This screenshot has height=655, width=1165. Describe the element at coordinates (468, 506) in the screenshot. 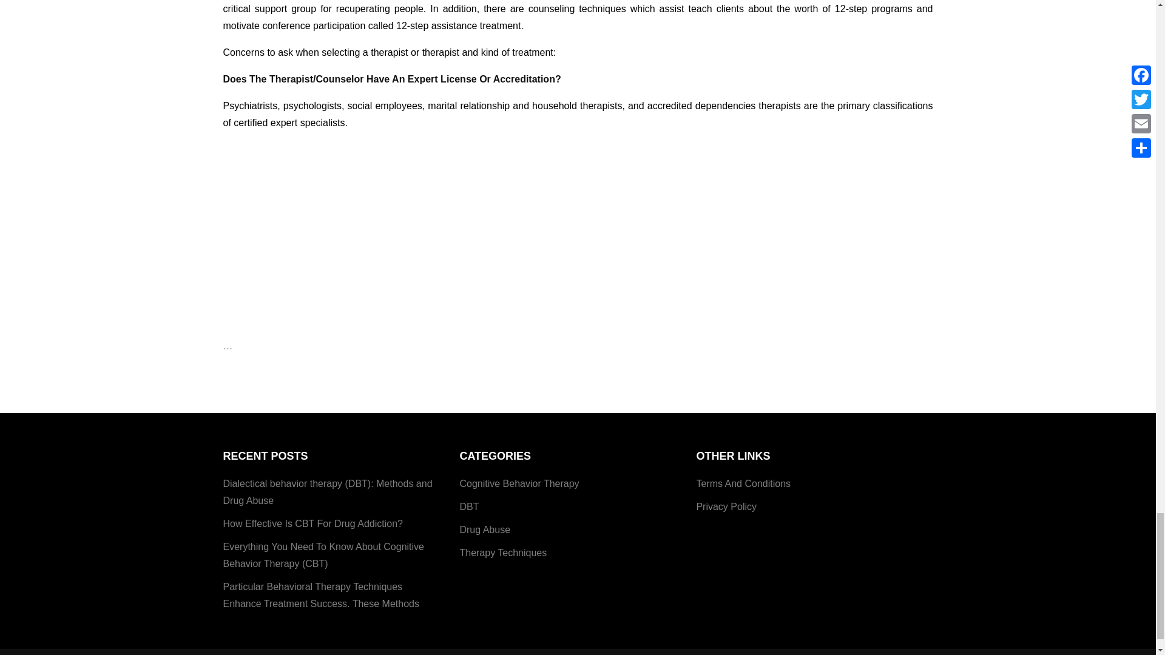

I see `DBT` at that location.